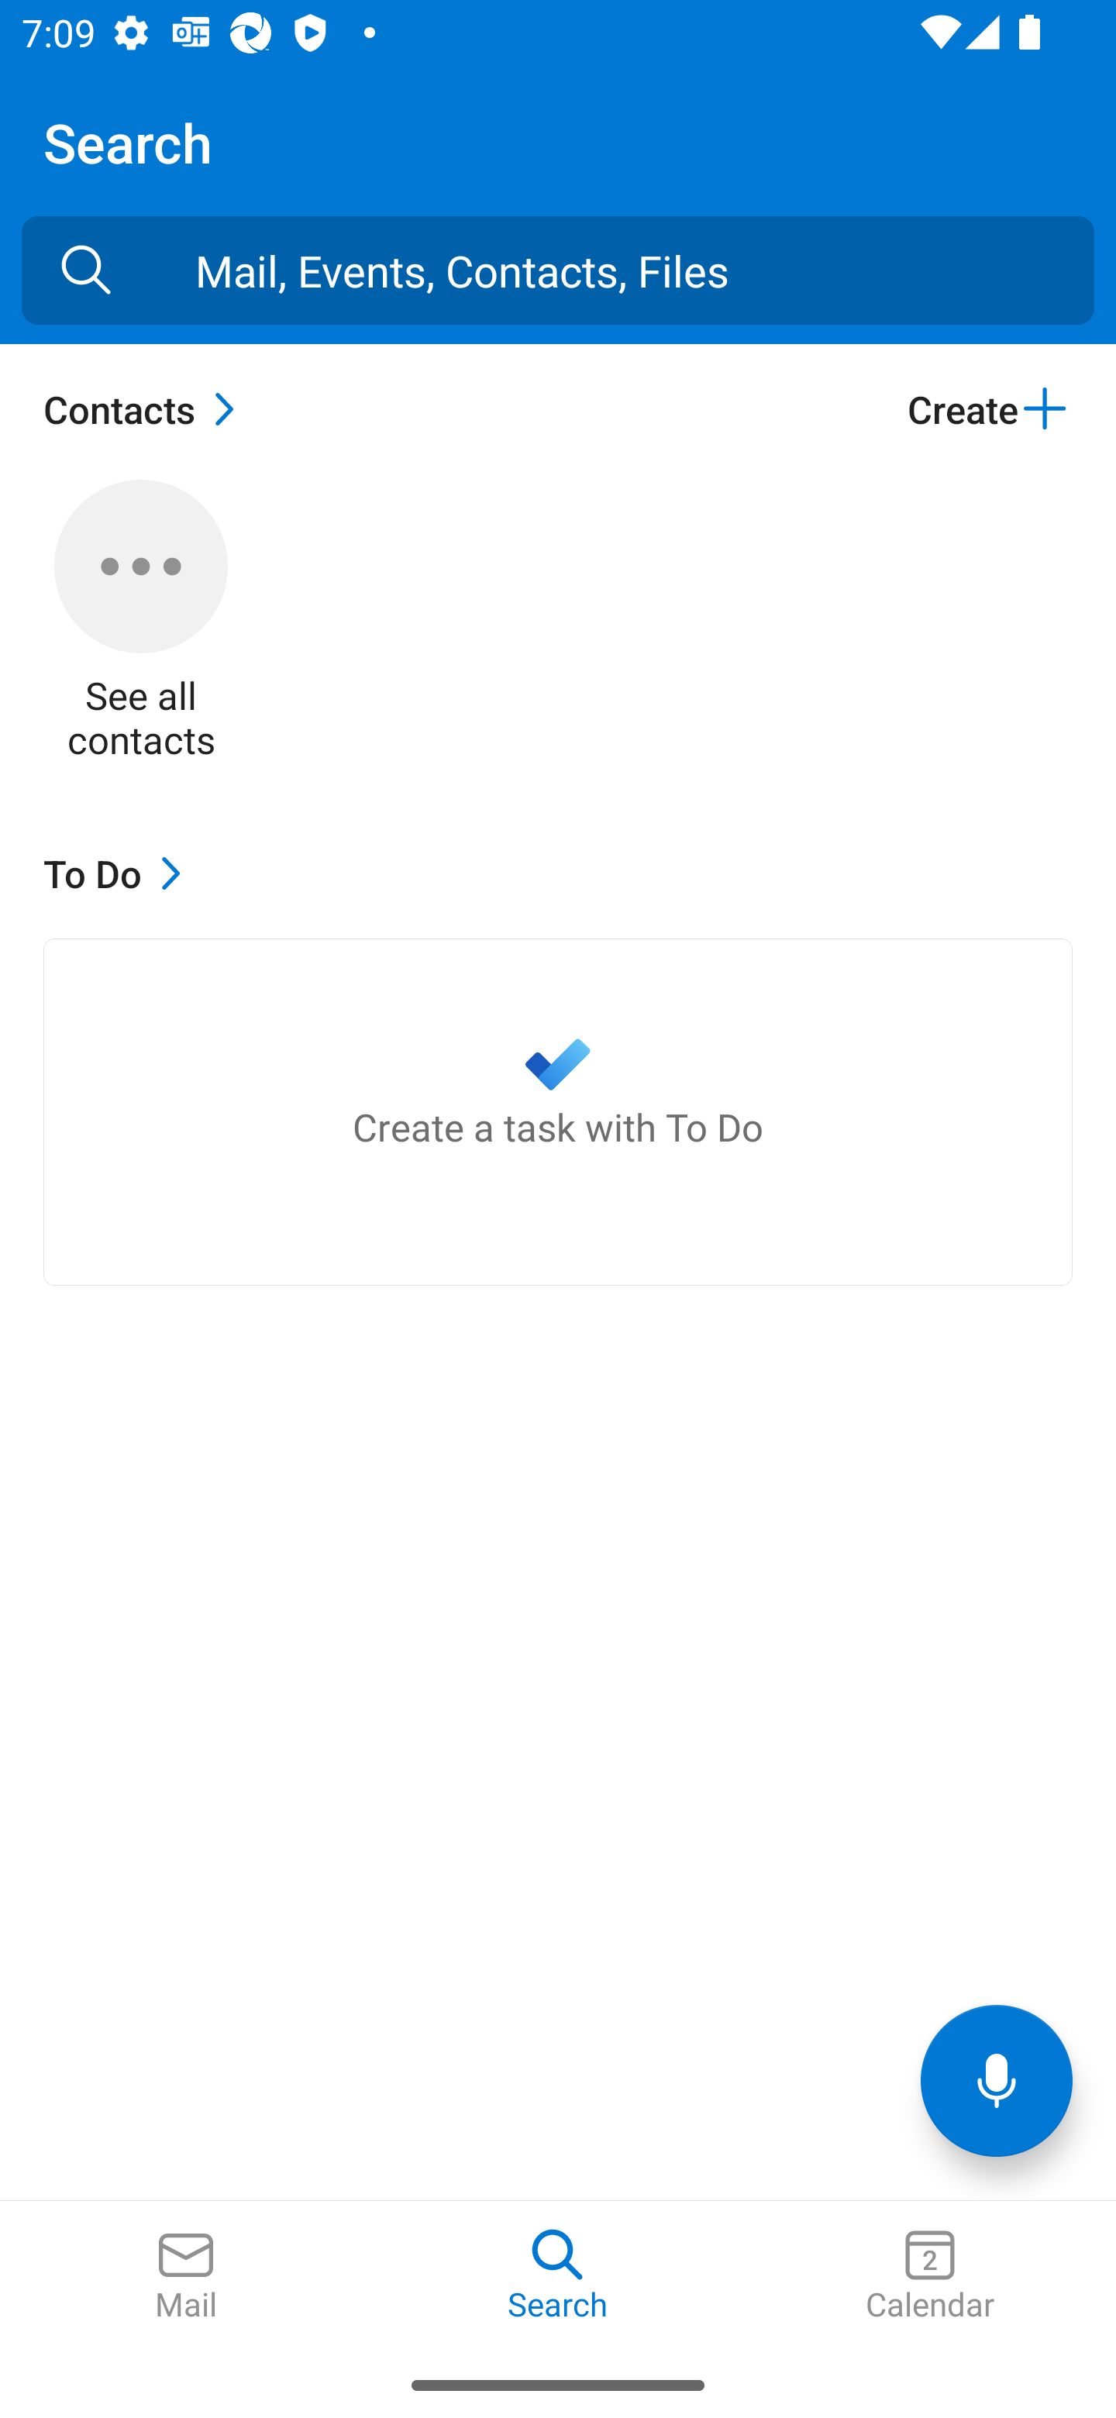 Image resolution: width=1116 pixels, height=2418 pixels. I want to click on Contacts, so click(146, 408).